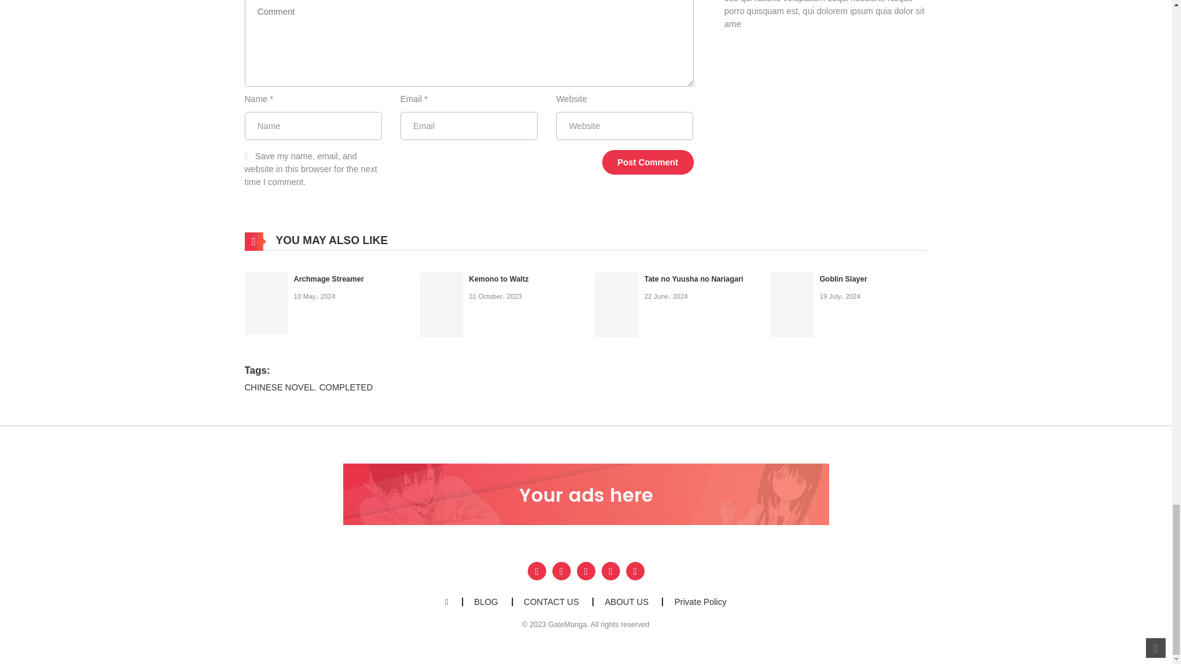 This screenshot has height=664, width=1181. What do you see at coordinates (616, 304) in the screenshot?
I see `Tate no Yuusha no Nariagari` at bounding box center [616, 304].